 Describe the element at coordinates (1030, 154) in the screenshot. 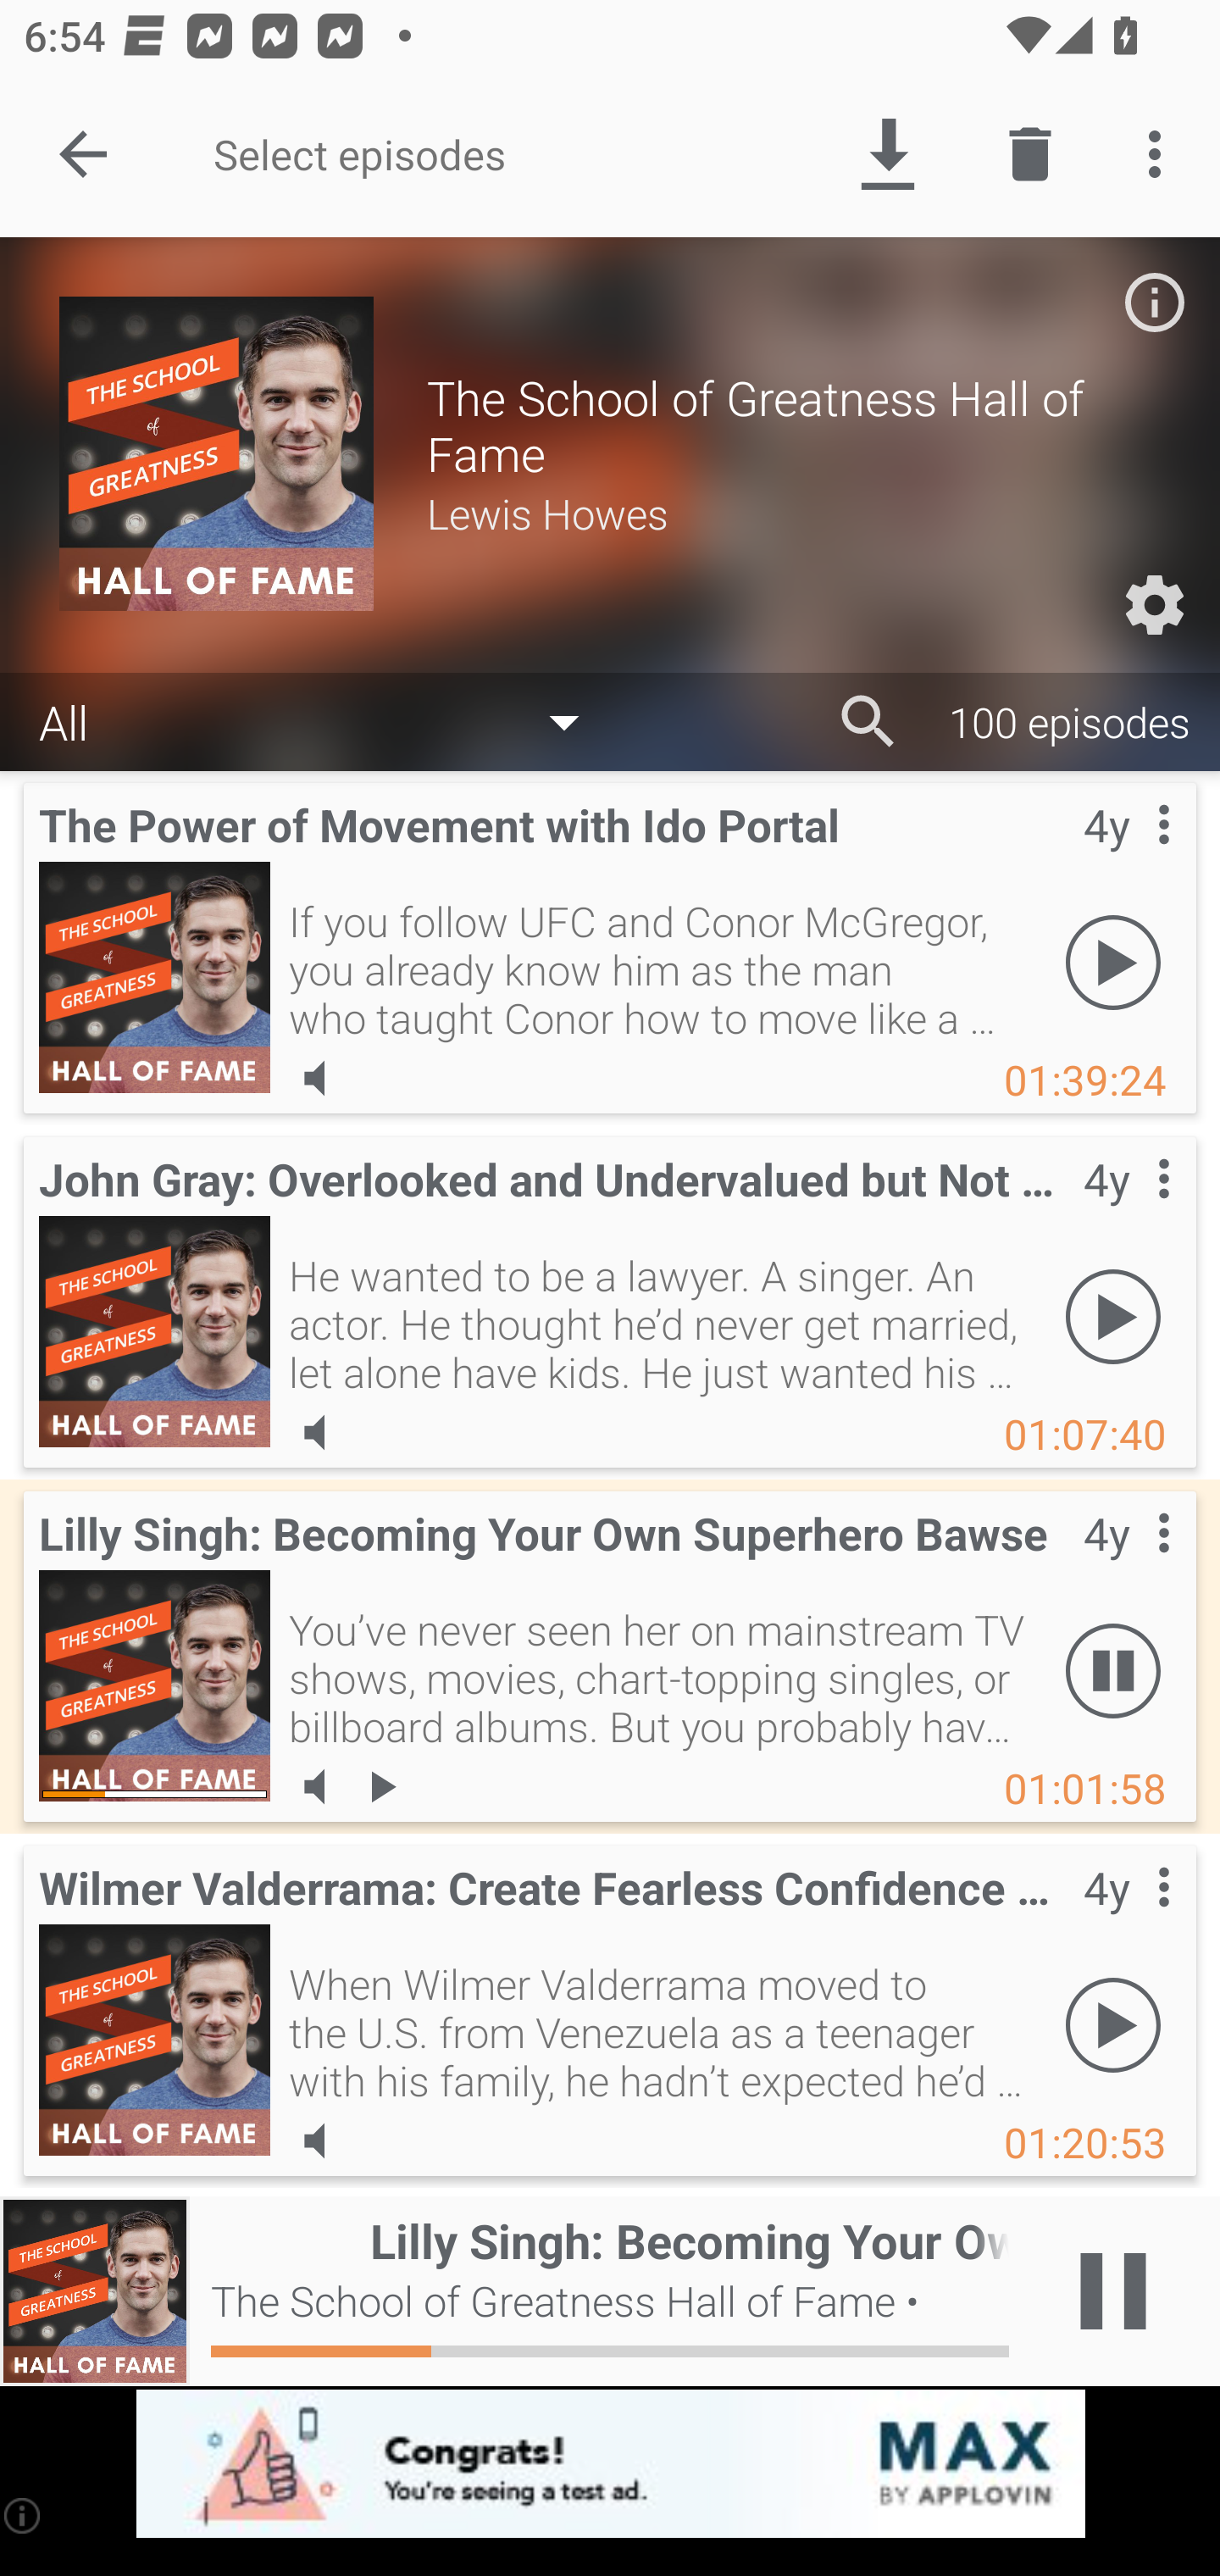

I see `Delete episode` at that location.